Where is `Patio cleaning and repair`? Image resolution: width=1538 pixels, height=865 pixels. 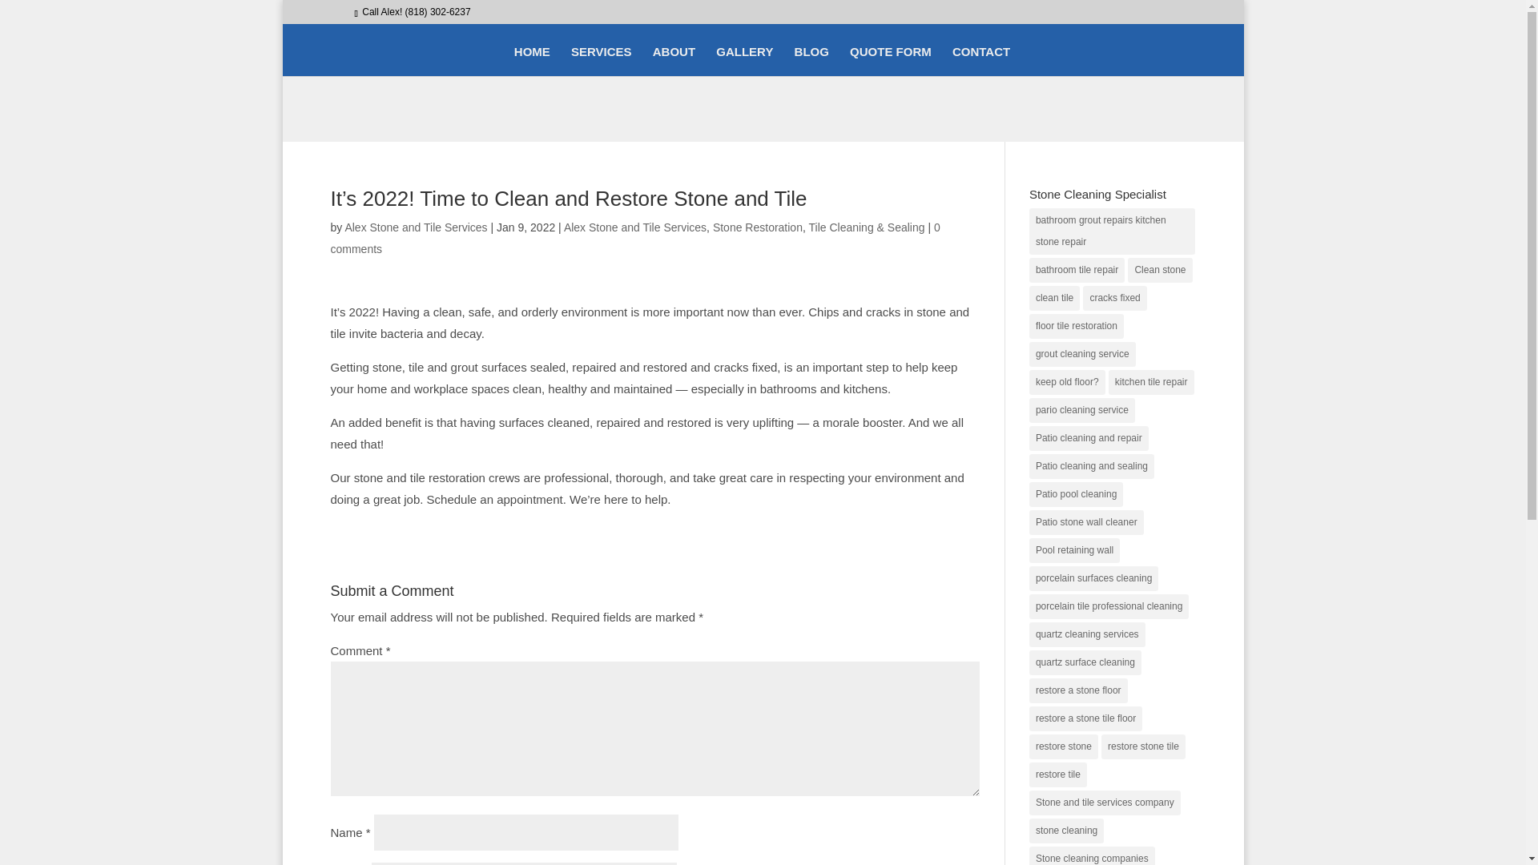
Patio cleaning and repair is located at coordinates (1089, 438).